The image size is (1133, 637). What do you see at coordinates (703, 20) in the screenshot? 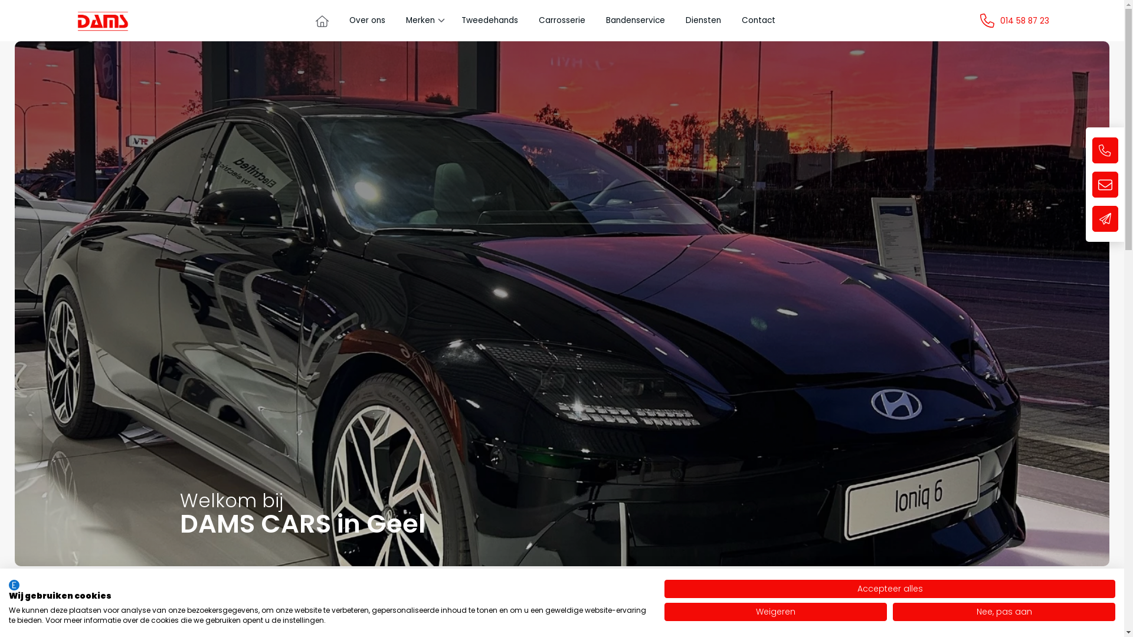
I see `Diensten` at bounding box center [703, 20].